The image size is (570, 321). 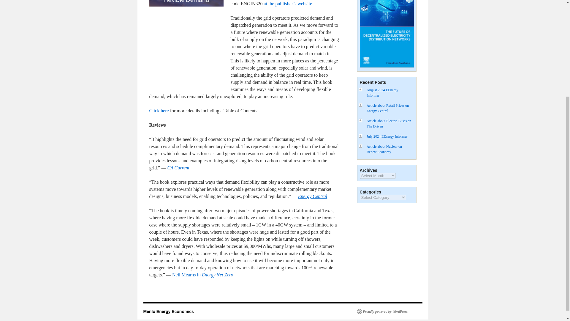 What do you see at coordinates (382, 93) in the screenshot?
I see `August 2024 EEnergy Informer` at bounding box center [382, 93].